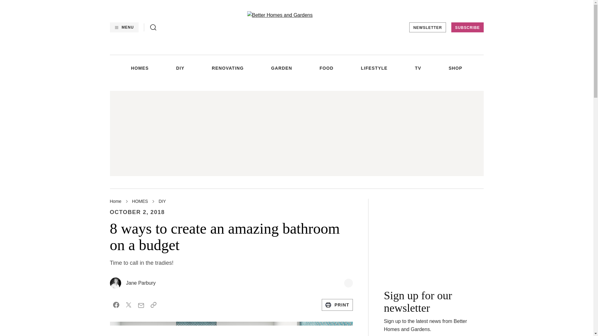  Describe the element at coordinates (180, 68) in the screenshot. I see `DIY` at that location.